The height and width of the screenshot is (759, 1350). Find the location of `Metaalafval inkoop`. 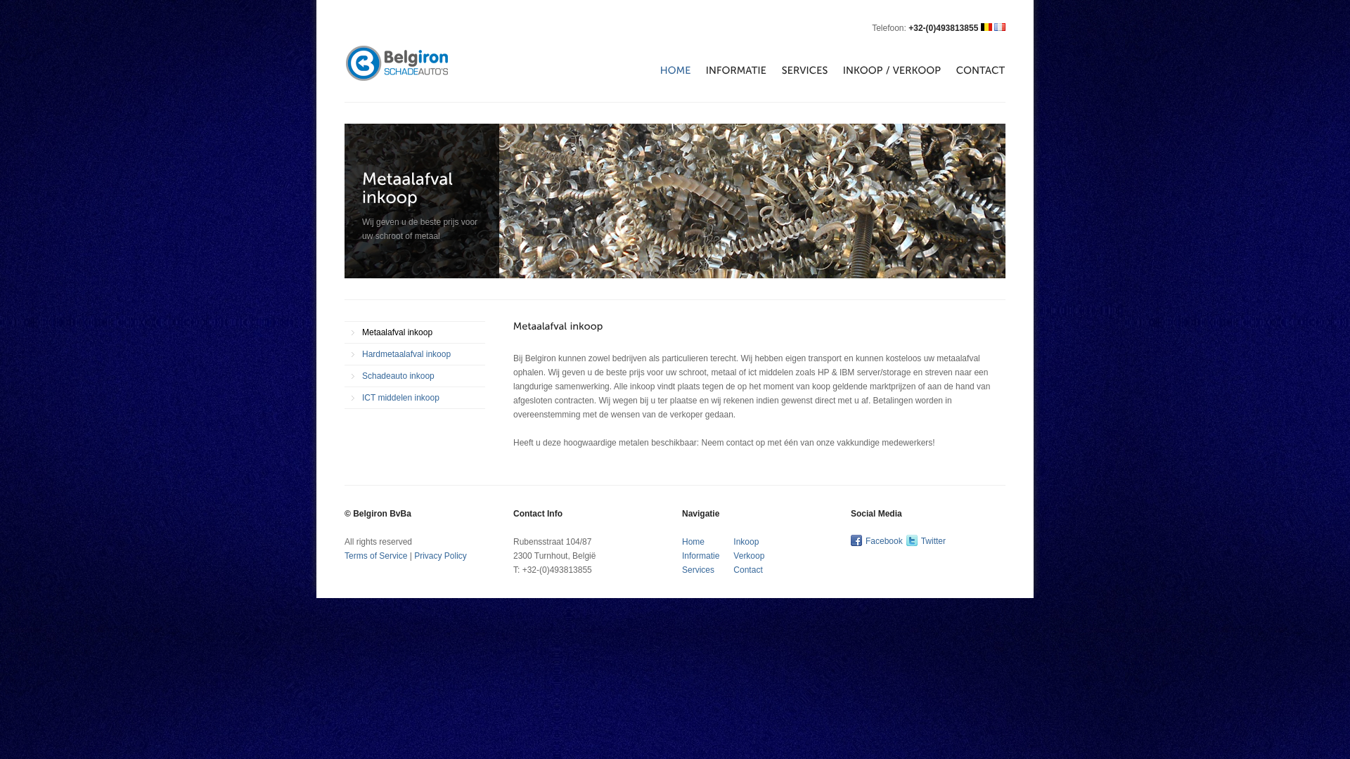

Metaalafval inkoop is located at coordinates (415, 332).